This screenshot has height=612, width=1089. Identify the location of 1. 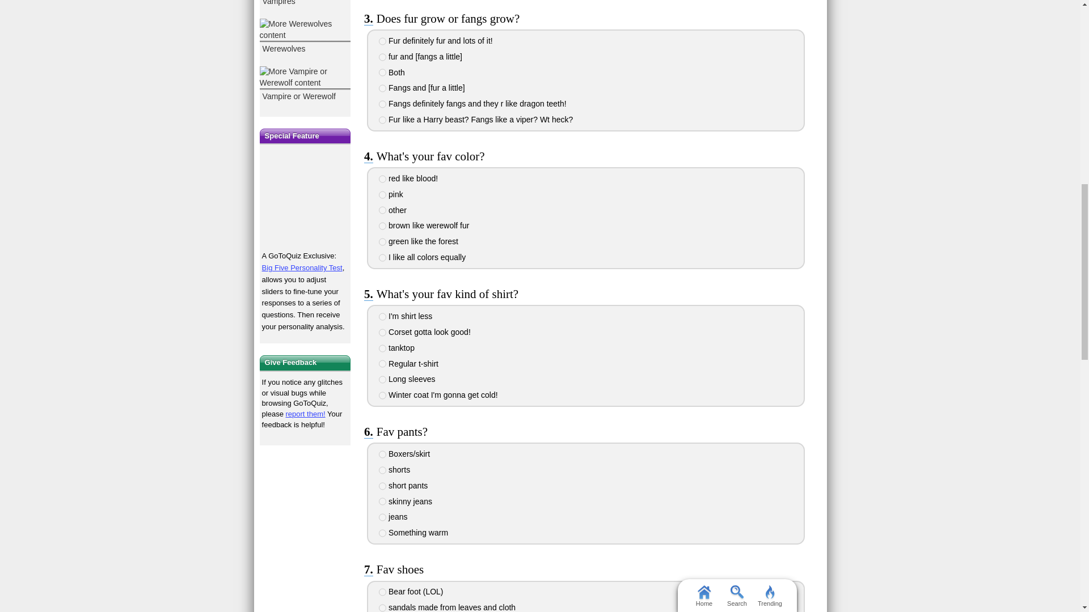
(382, 41).